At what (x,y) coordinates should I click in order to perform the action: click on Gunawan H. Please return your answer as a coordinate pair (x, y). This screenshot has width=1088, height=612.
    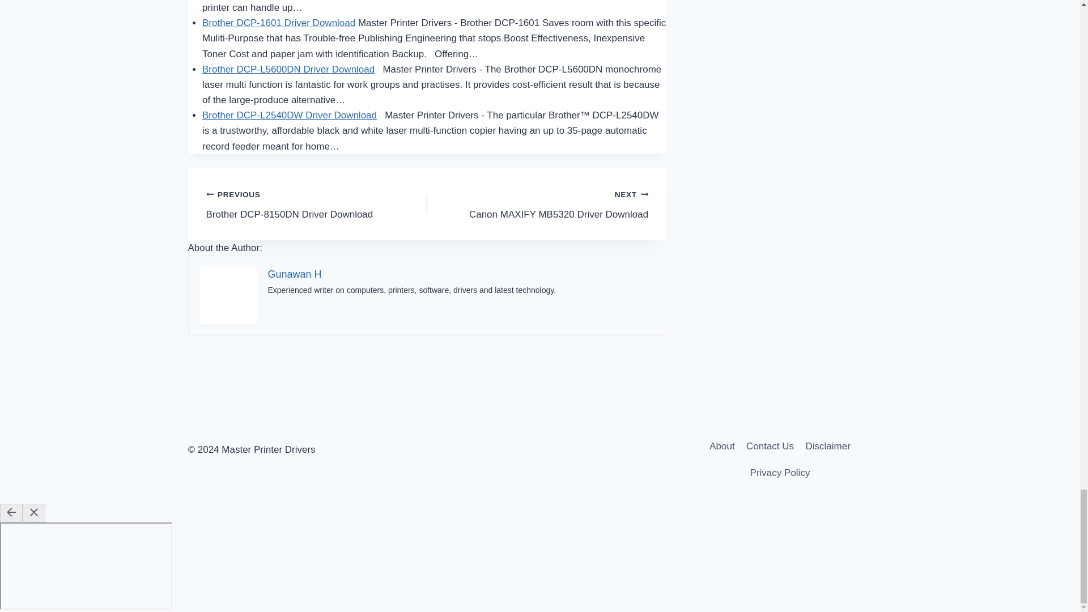
    Looking at the image, I should click on (294, 274).